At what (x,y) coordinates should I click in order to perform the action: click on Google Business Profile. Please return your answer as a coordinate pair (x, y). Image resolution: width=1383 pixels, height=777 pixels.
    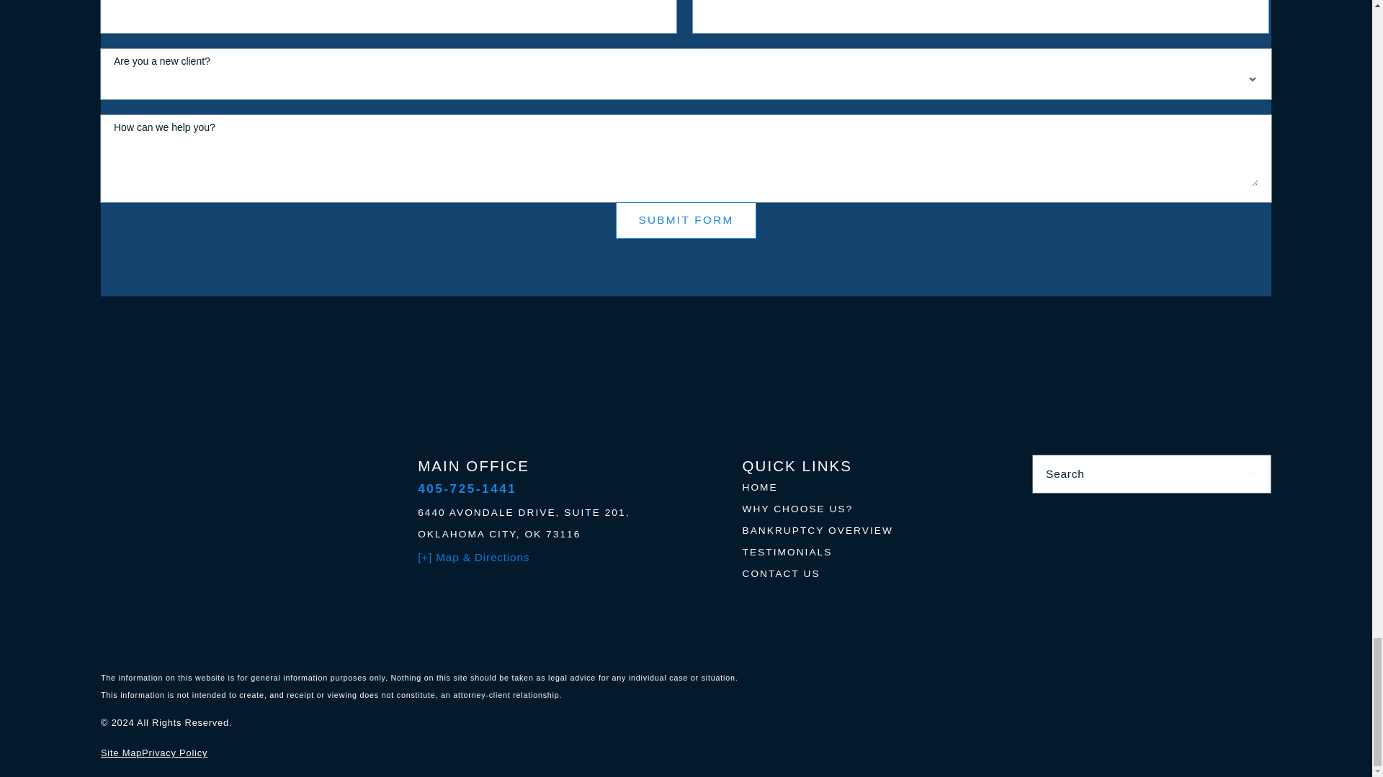
    Looking at the image, I should click on (1250, 514).